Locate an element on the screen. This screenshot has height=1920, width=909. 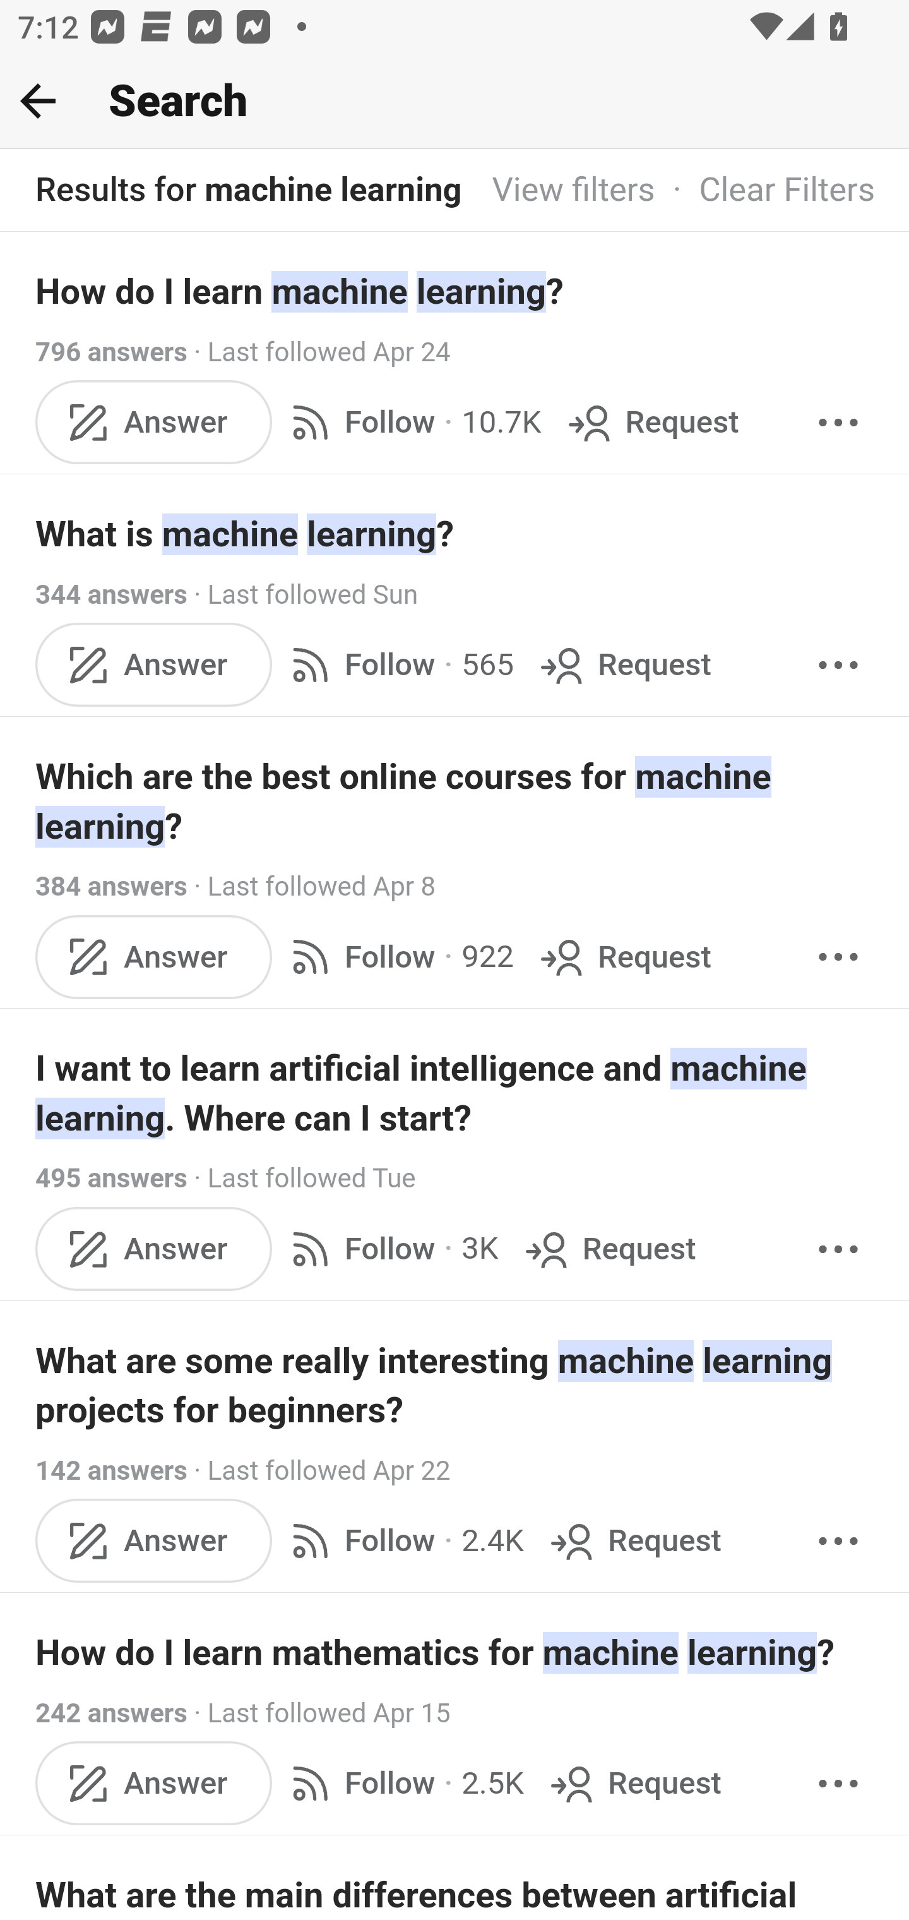
Request is located at coordinates (624, 664).